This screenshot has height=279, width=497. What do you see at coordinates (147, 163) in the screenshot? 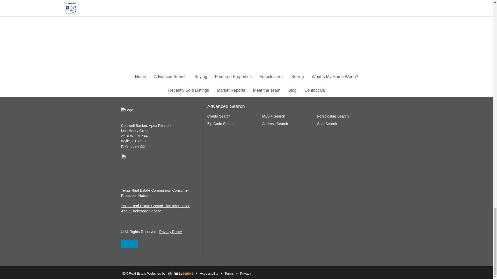
I see `MLS Logo` at bounding box center [147, 163].